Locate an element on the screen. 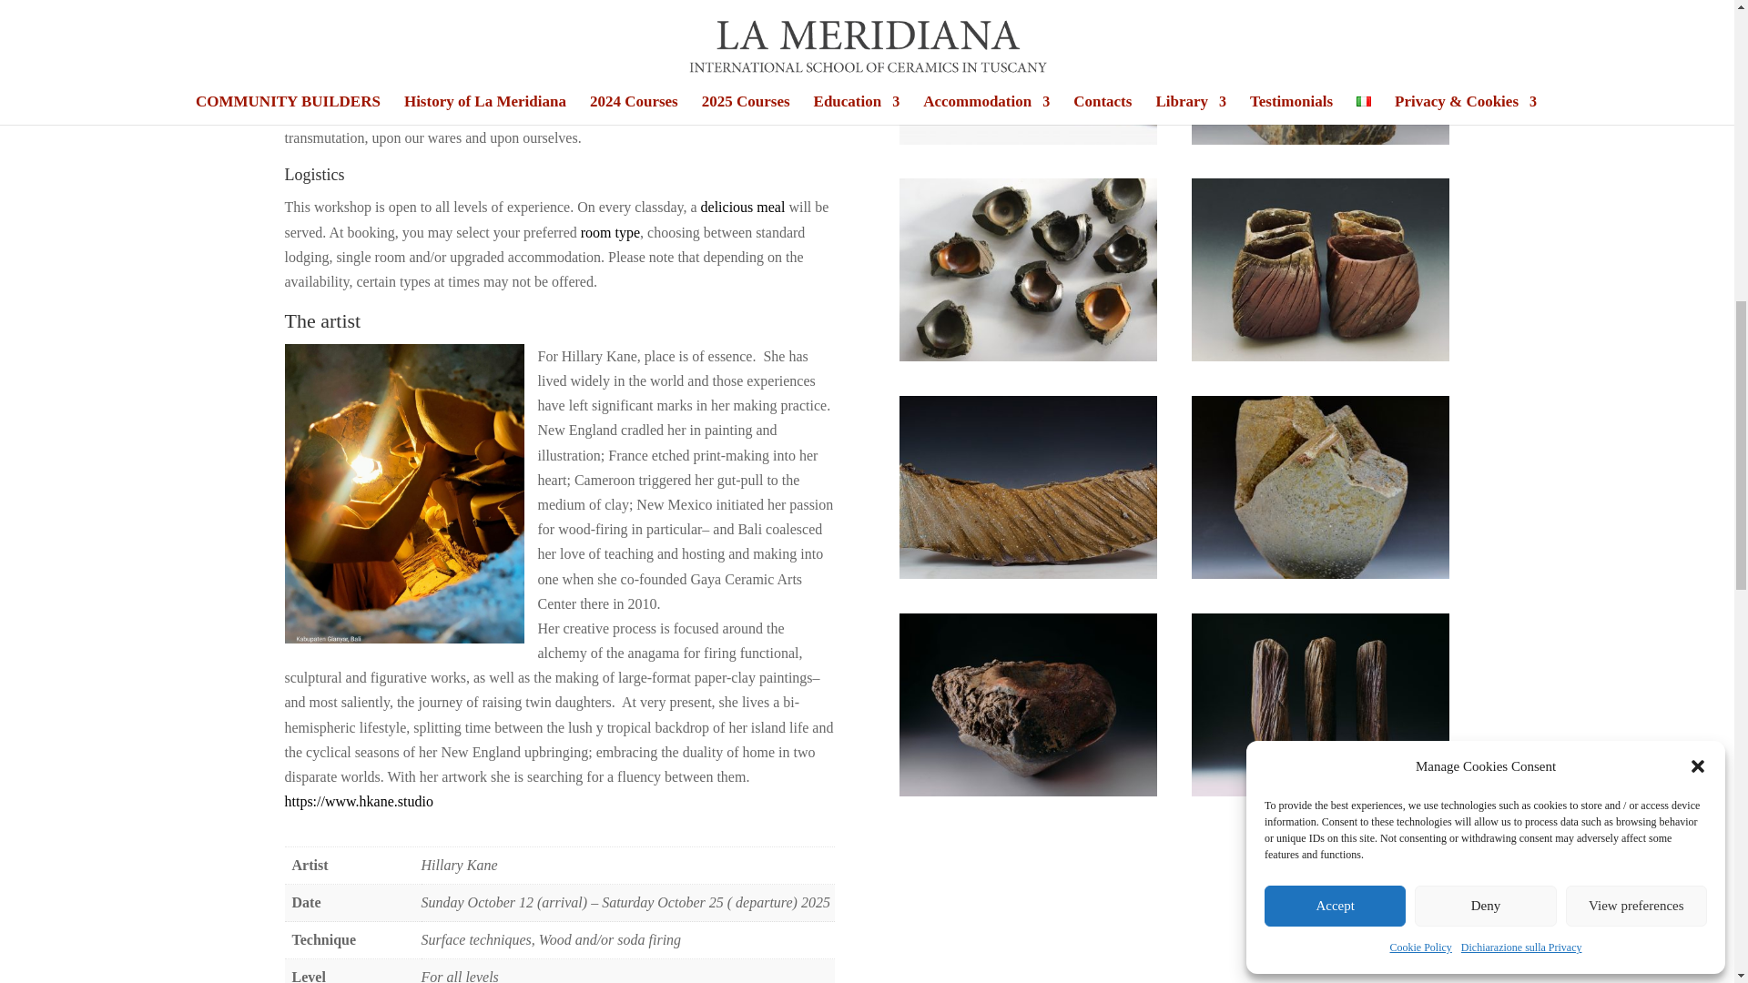  Vase by Hillary Kane is located at coordinates (1321, 573).